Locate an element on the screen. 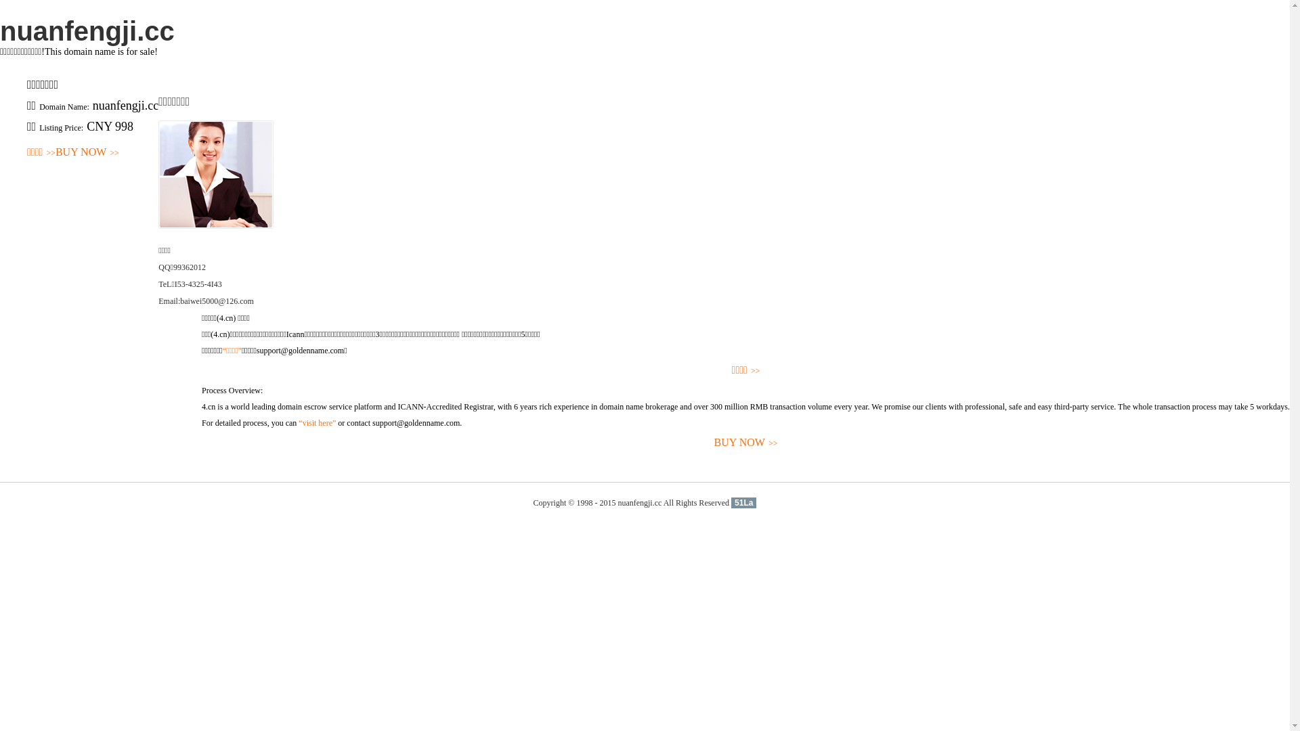 The image size is (1300, 731). BUY NOW>> is located at coordinates (87, 153).